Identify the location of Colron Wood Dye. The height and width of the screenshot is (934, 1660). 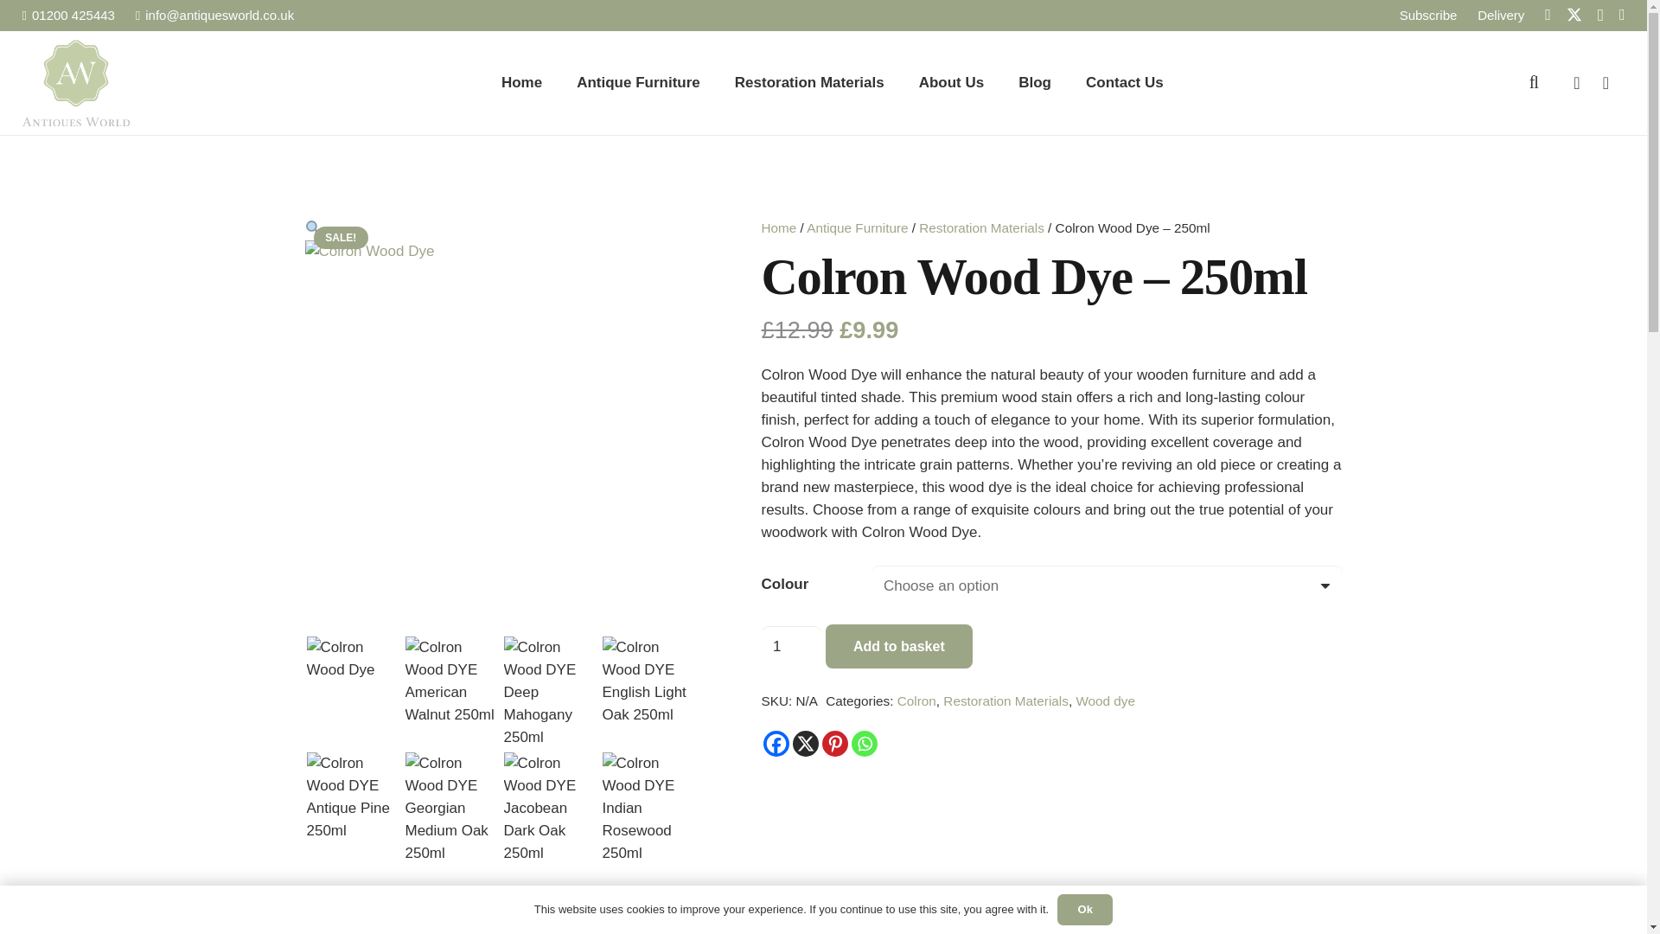
(501, 438).